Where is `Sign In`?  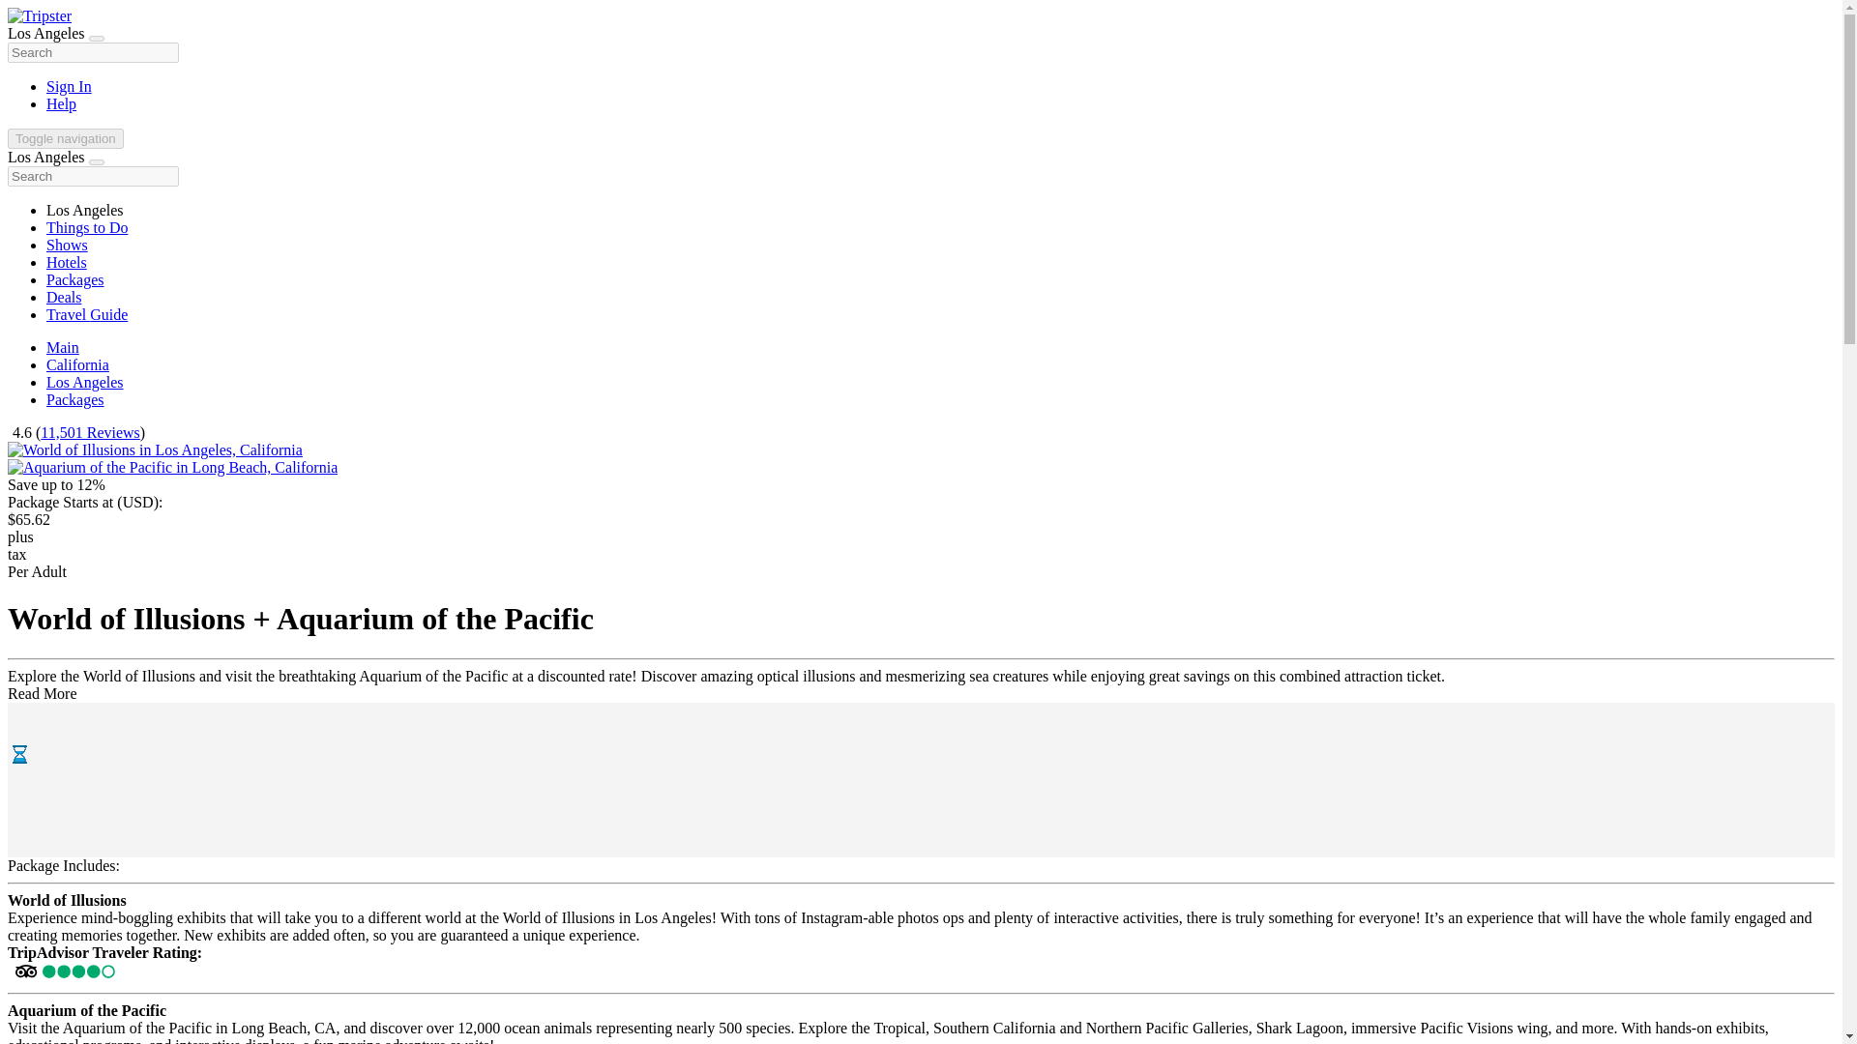
Sign In is located at coordinates (69, 87).